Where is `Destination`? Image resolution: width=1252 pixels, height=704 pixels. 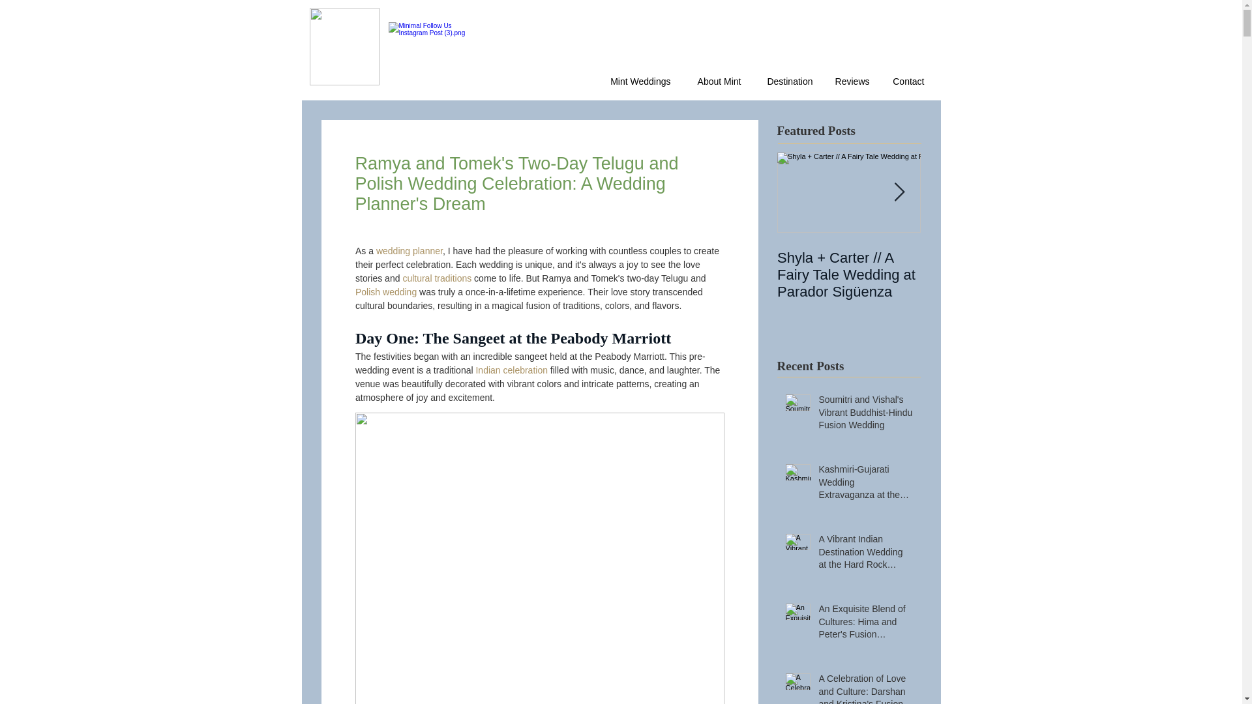 Destination is located at coordinates (786, 81).